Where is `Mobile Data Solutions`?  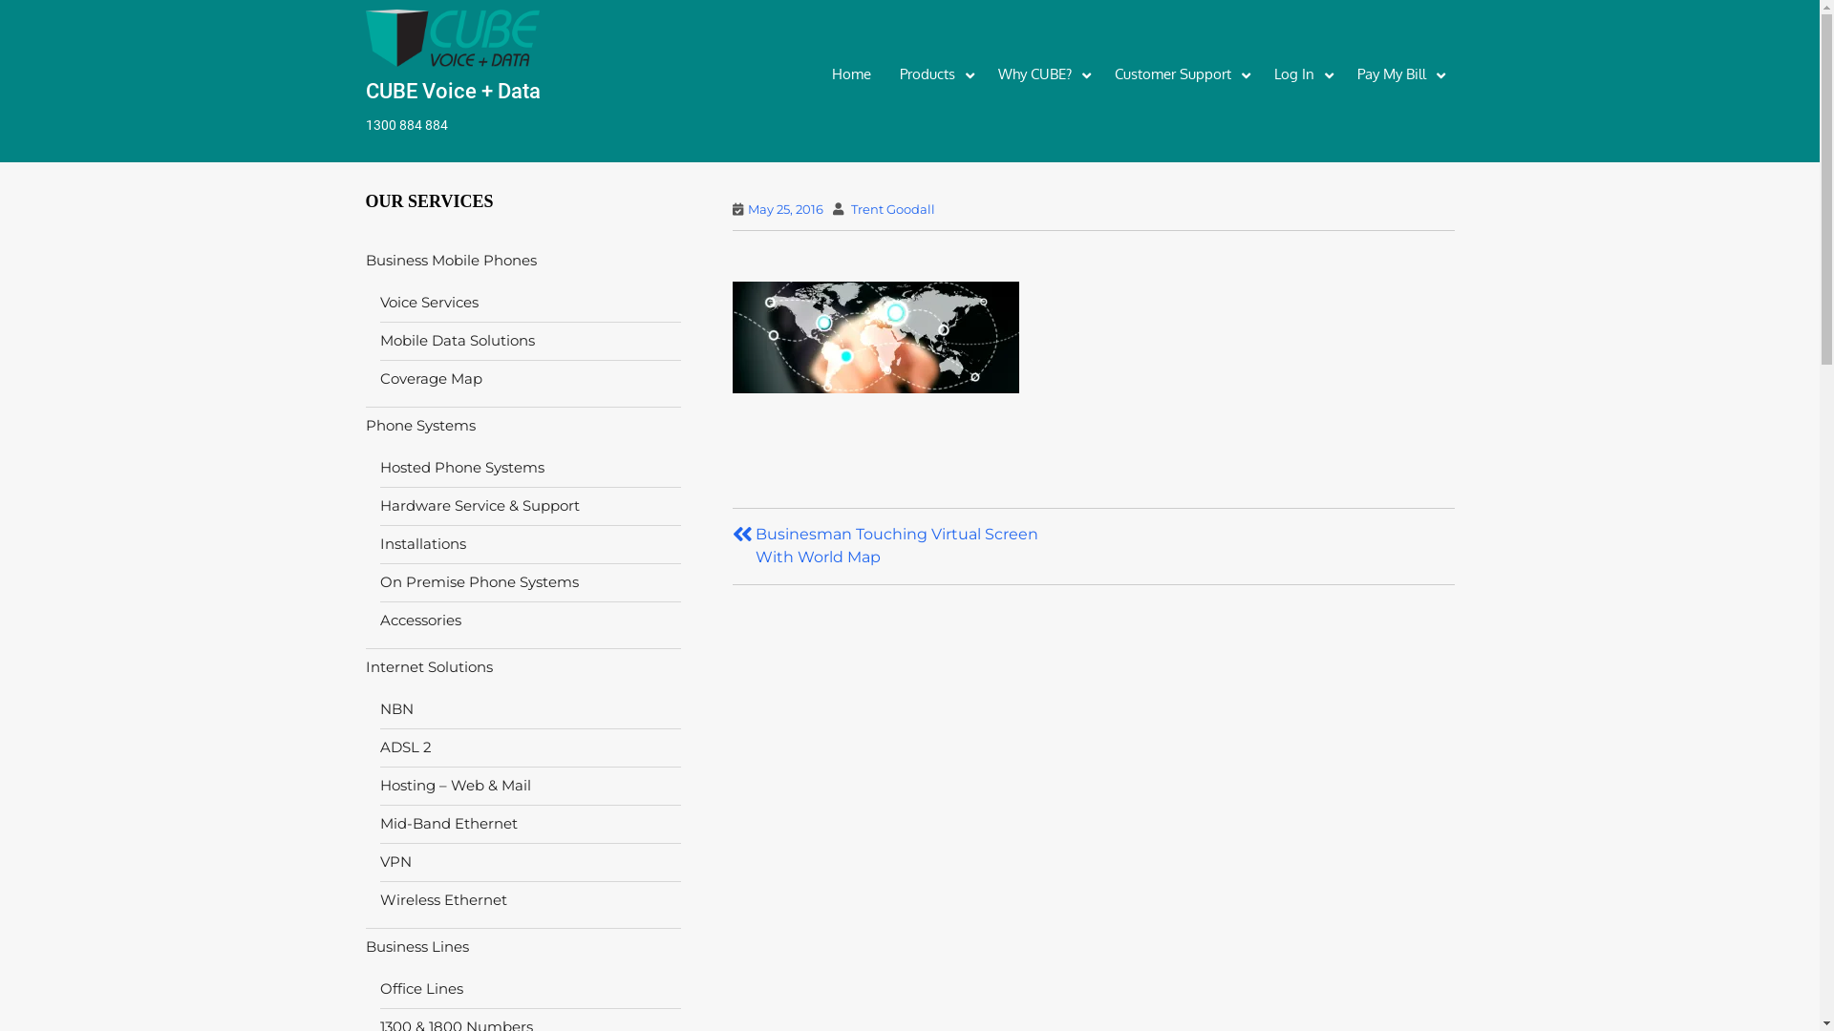
Mobile Data Solutions is located at coordinates (458, 340).